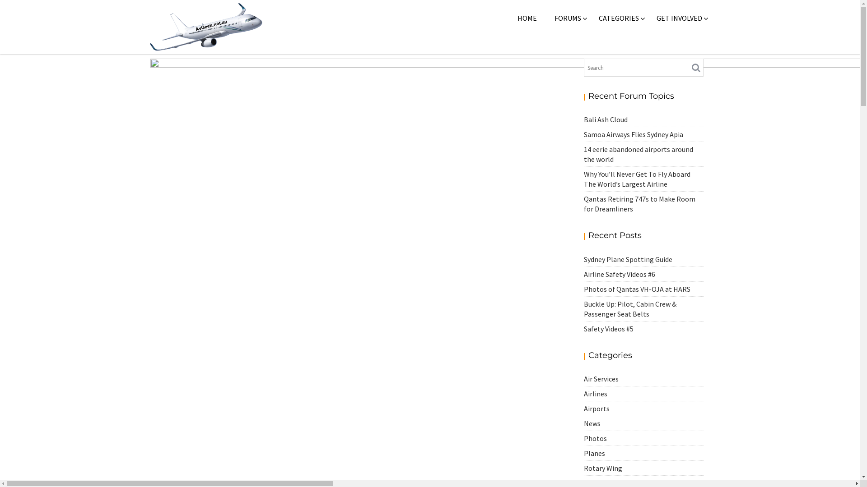  Describe the element at coordinates (592, 423) in the screenshot. I see `News` at that location.